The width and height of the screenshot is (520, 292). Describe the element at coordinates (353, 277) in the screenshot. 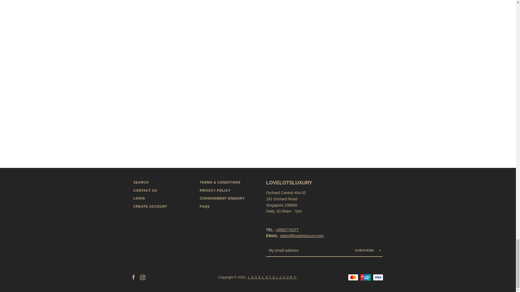

I see `Mastercard` at that location.